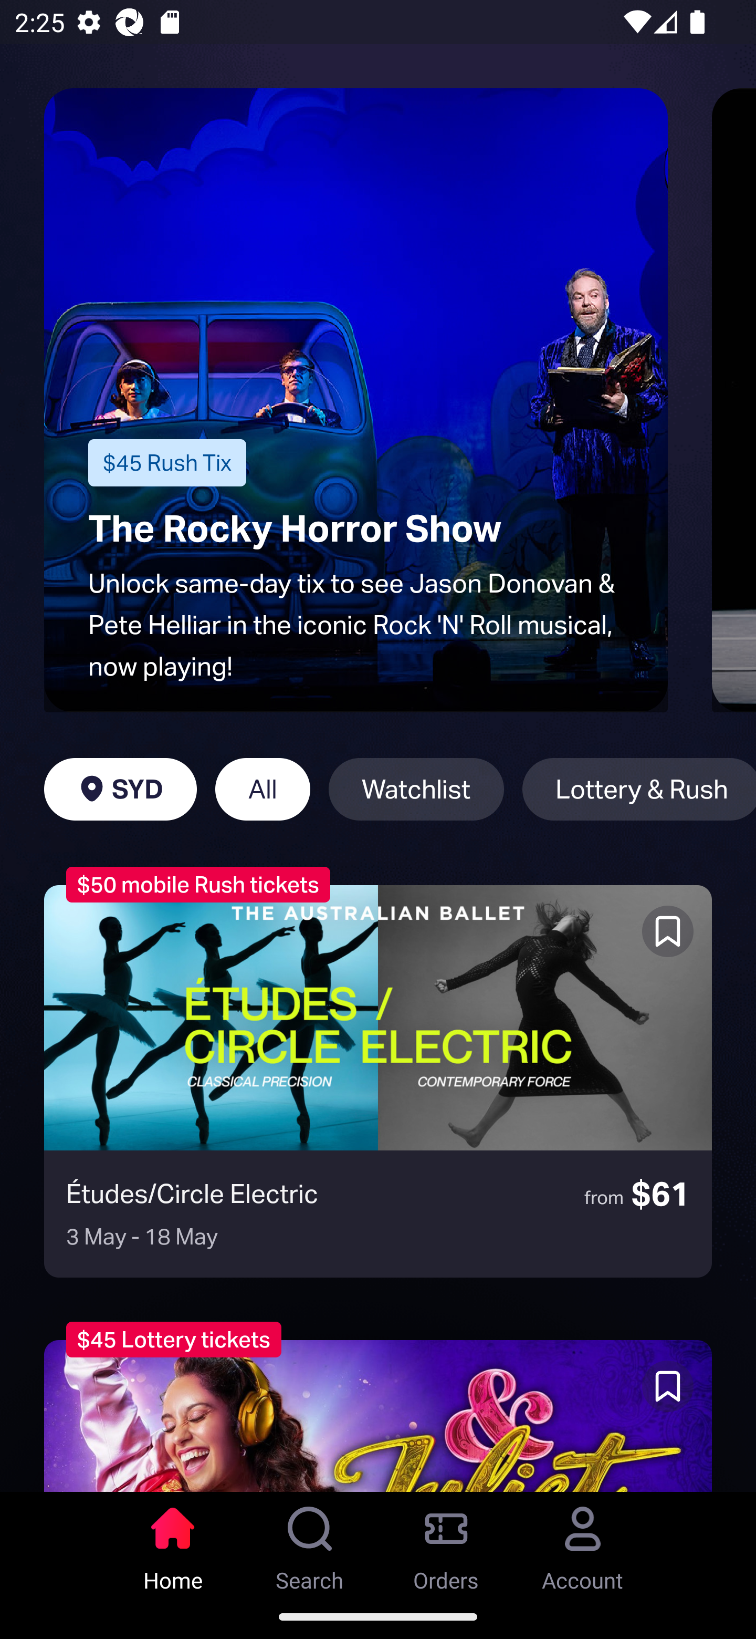  What do you see at coordinates (639, 789) in the screenshot?
I see `Lottery & Rush` at bounding box center [639, 789].